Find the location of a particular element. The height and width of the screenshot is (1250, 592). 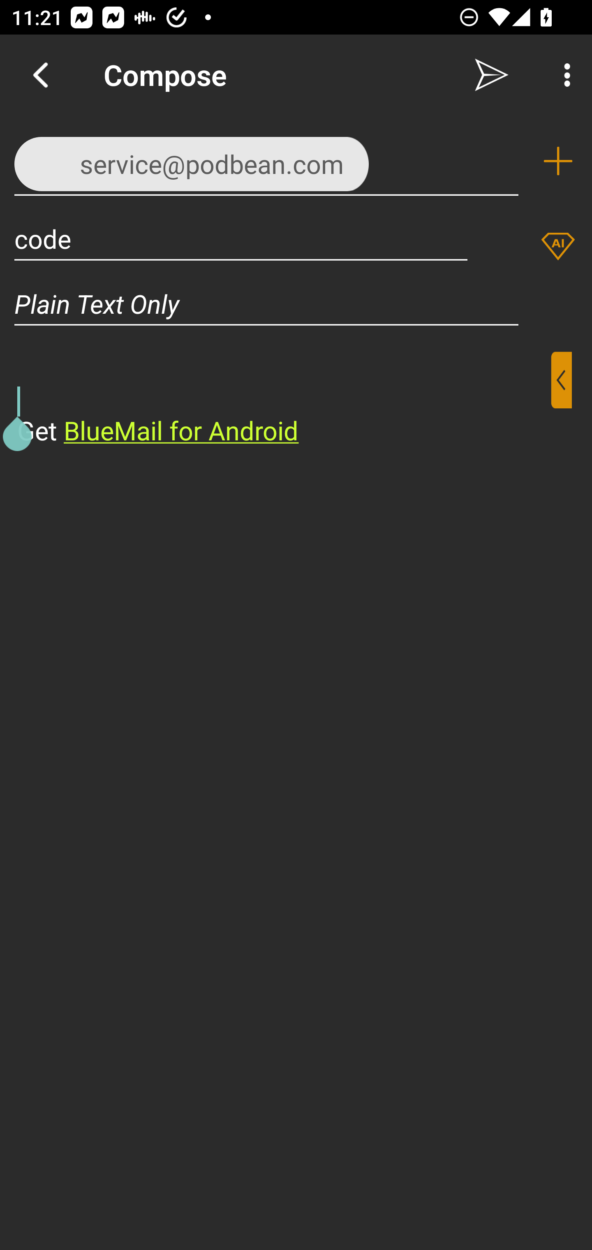

More Options is located at coordinates (563, 75).